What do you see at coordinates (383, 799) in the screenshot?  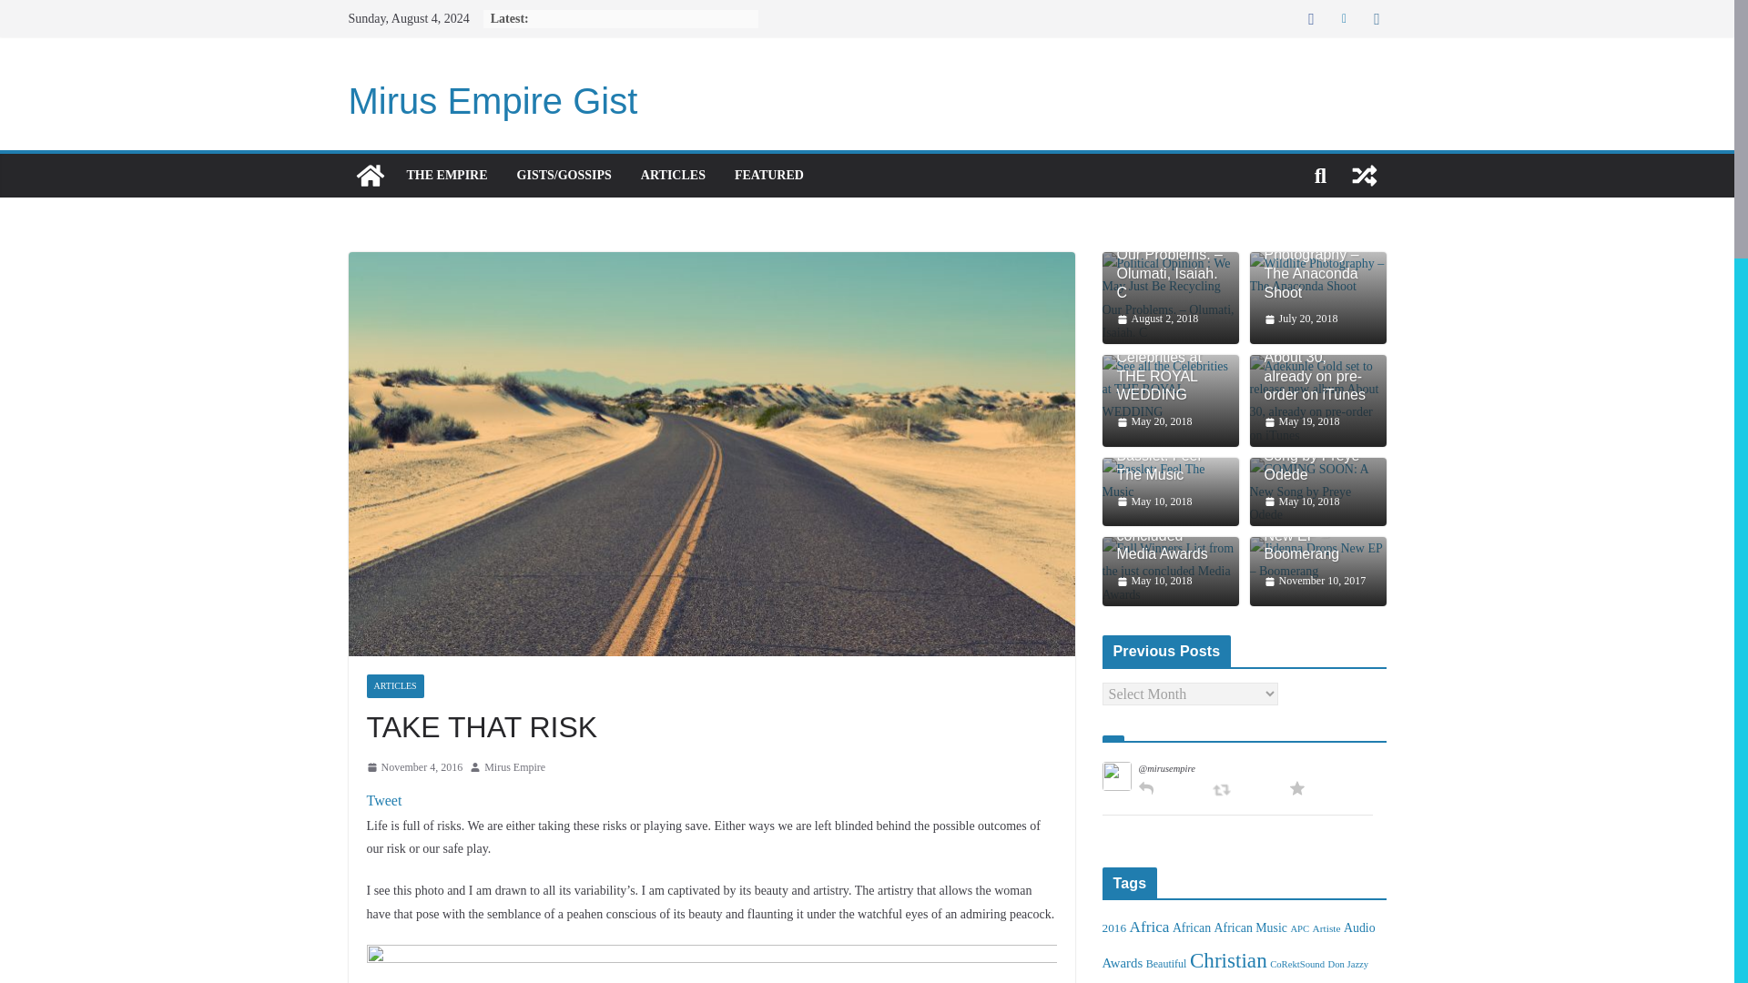 I see `Tweet` at bounding box center [383, 799].